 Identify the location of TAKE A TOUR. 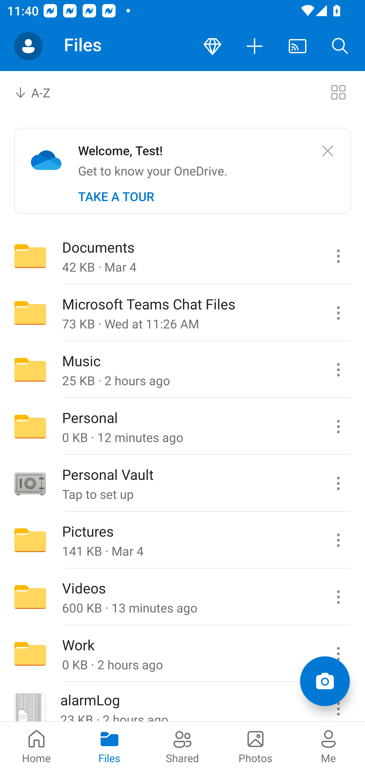
(116, 197).